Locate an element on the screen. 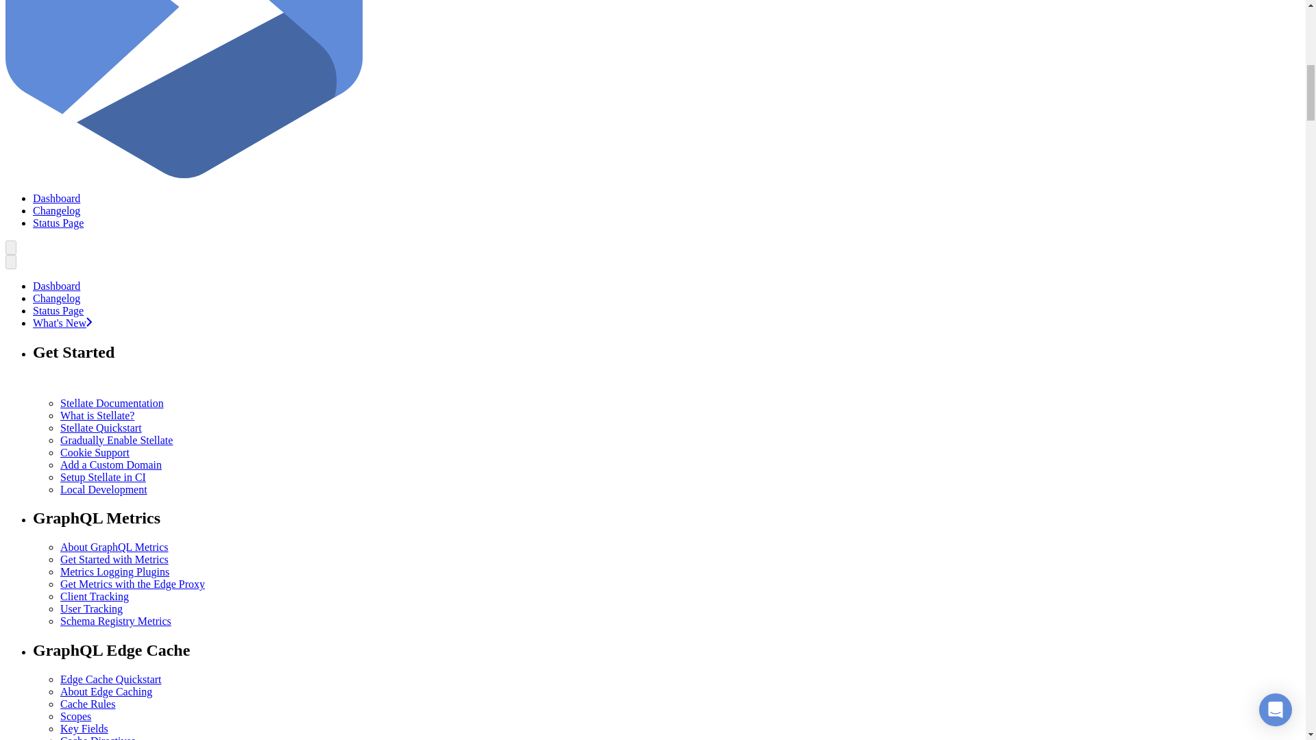 The height and width of the screenshot is (740, 1316). Gradually Enable Stellate is located at coordinates (117, 440).